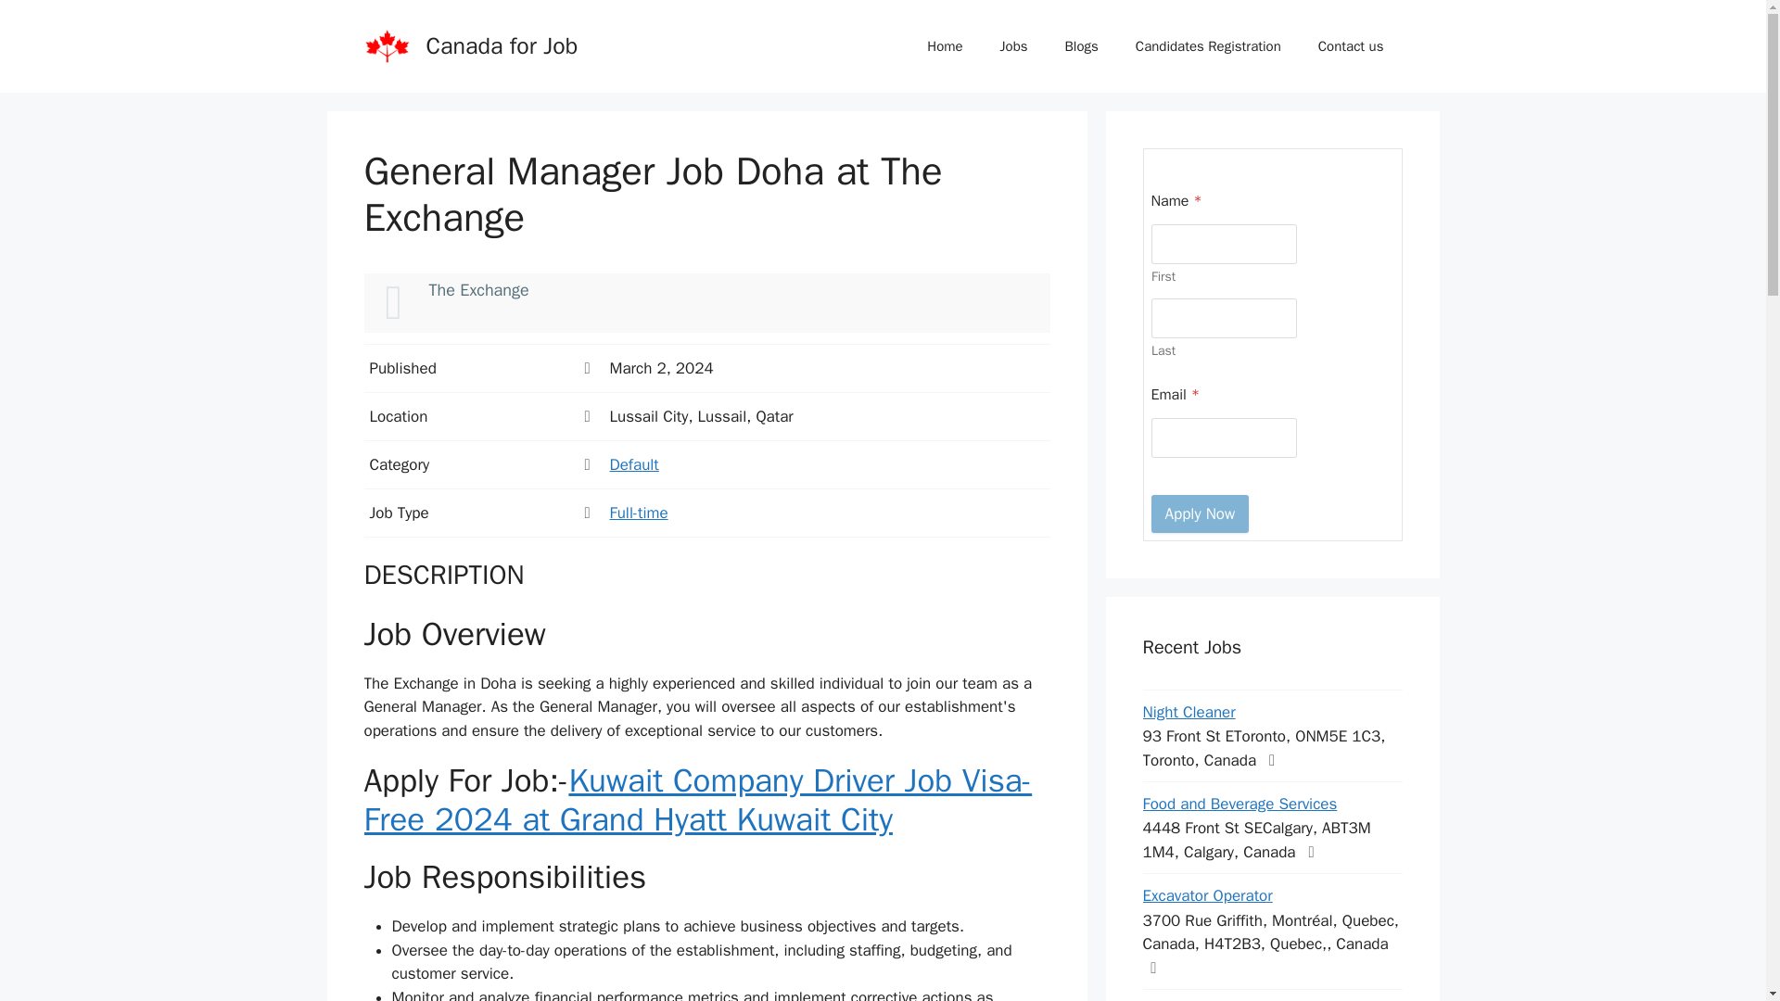  Describe the element at coordinates (1081, 46) in the screenshot. I see `Blogs` at that location.